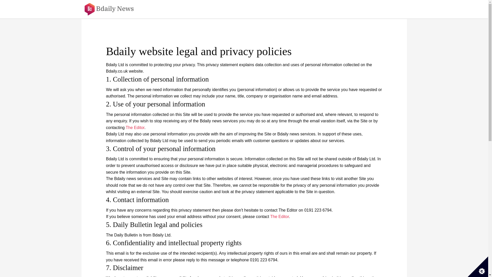  I want to click on The Editor, so click(135, 128).